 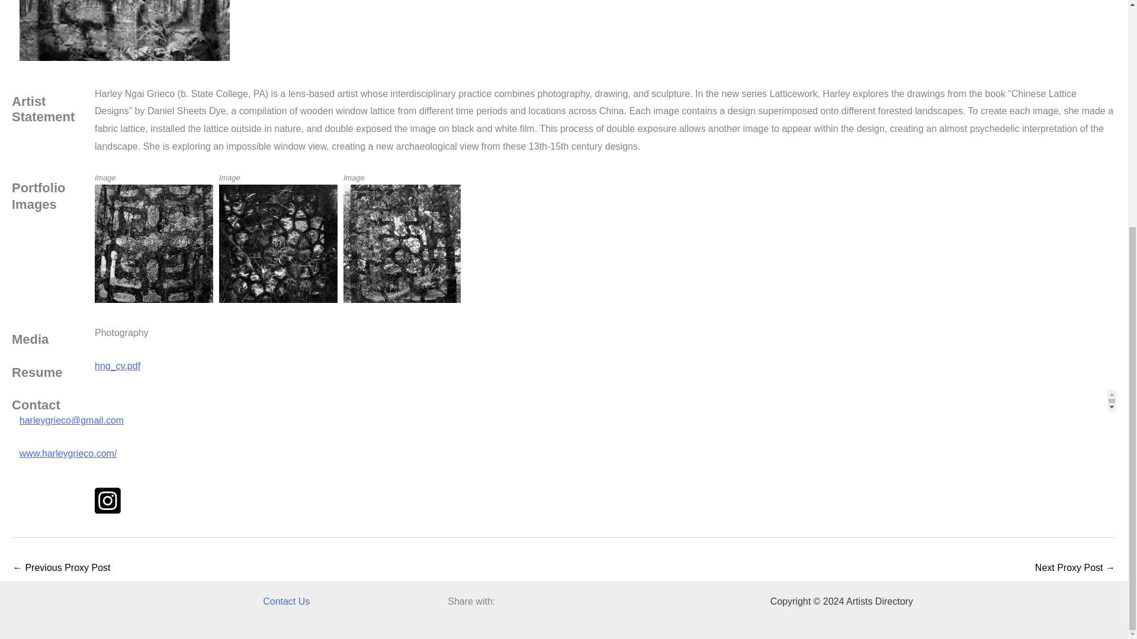 What do you see at coordinates (360, 176) in the screenshot?
I see `Delete Entry` at bounding box center [360, 176].